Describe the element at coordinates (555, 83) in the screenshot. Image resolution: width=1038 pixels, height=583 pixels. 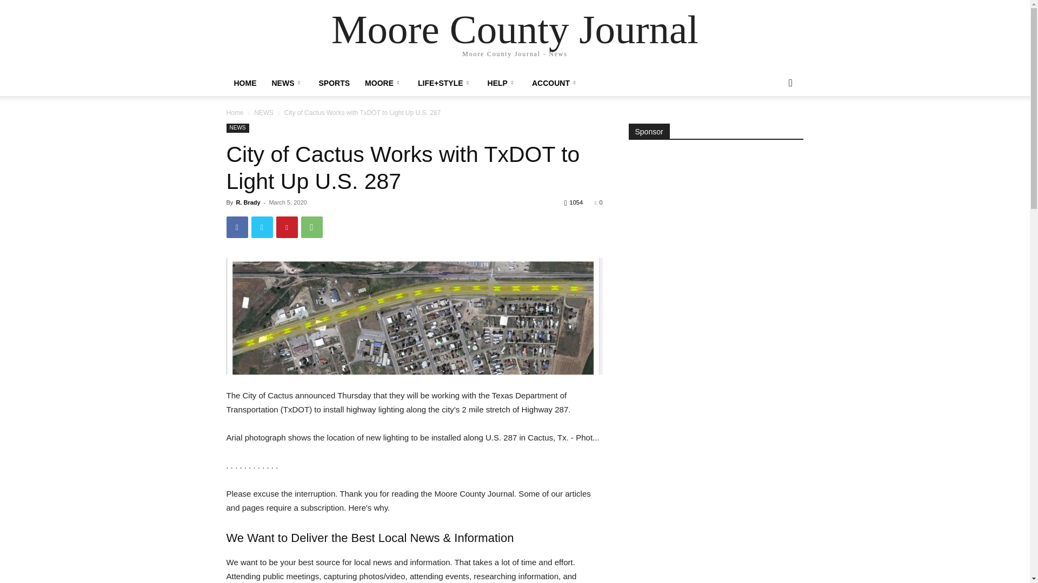
I see `ACCOUNT` at that location.